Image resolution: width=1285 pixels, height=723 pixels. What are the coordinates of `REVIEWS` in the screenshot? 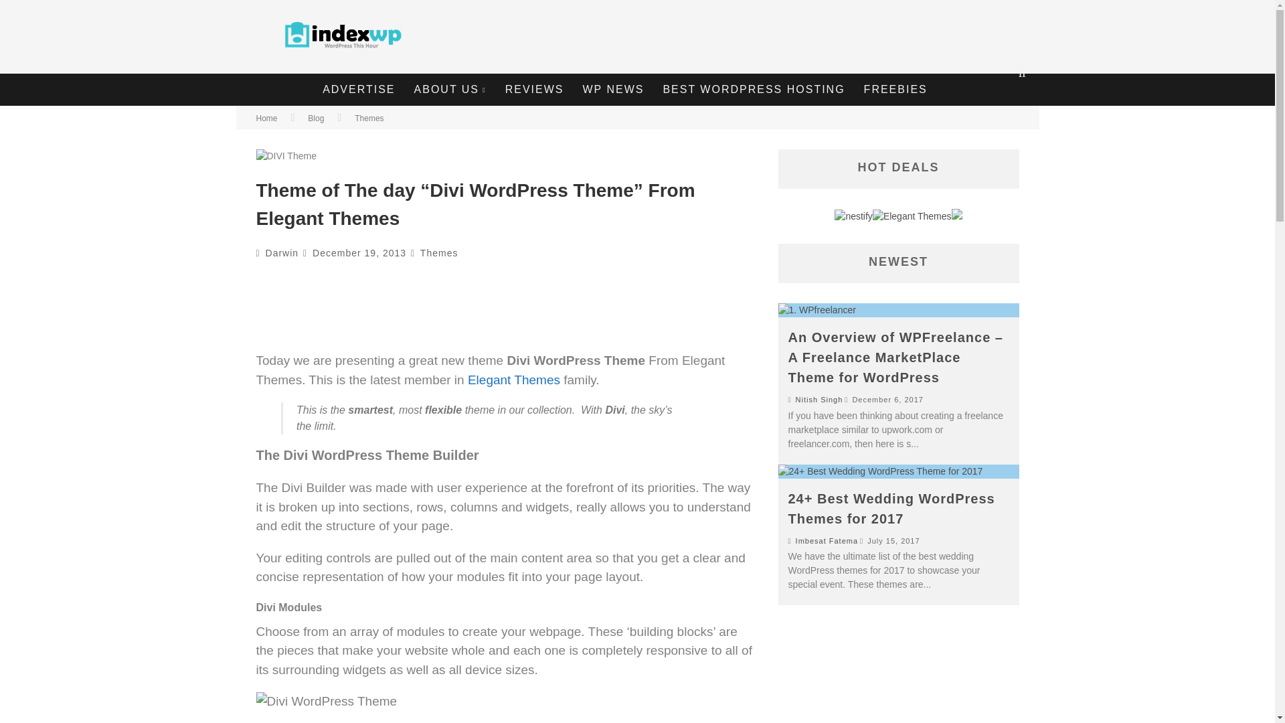 It's located at (534, 90).